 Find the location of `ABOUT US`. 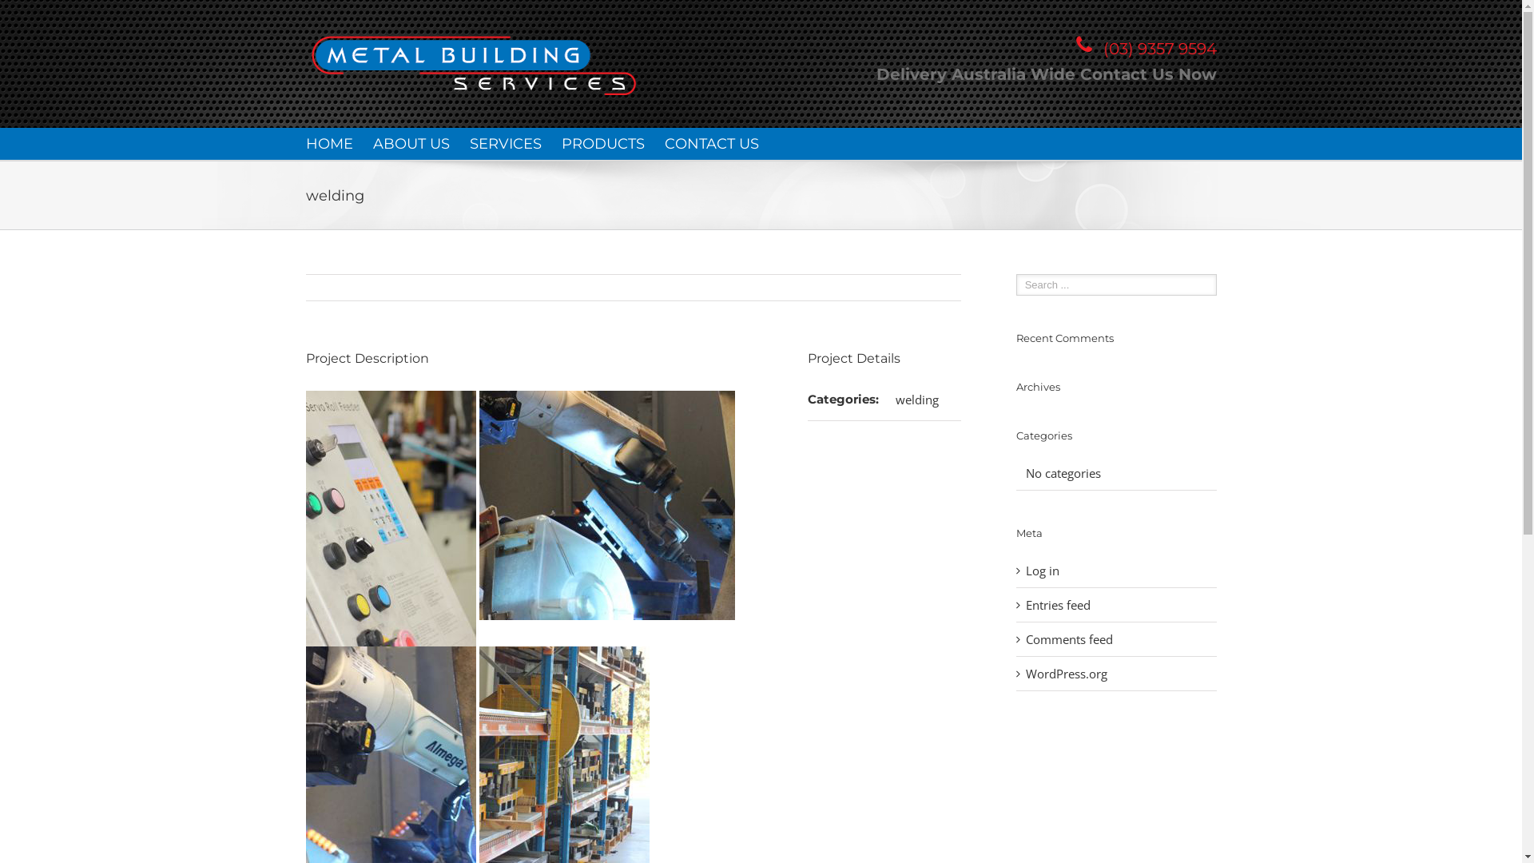

ABOUT US is located at coordinates (411, 144).